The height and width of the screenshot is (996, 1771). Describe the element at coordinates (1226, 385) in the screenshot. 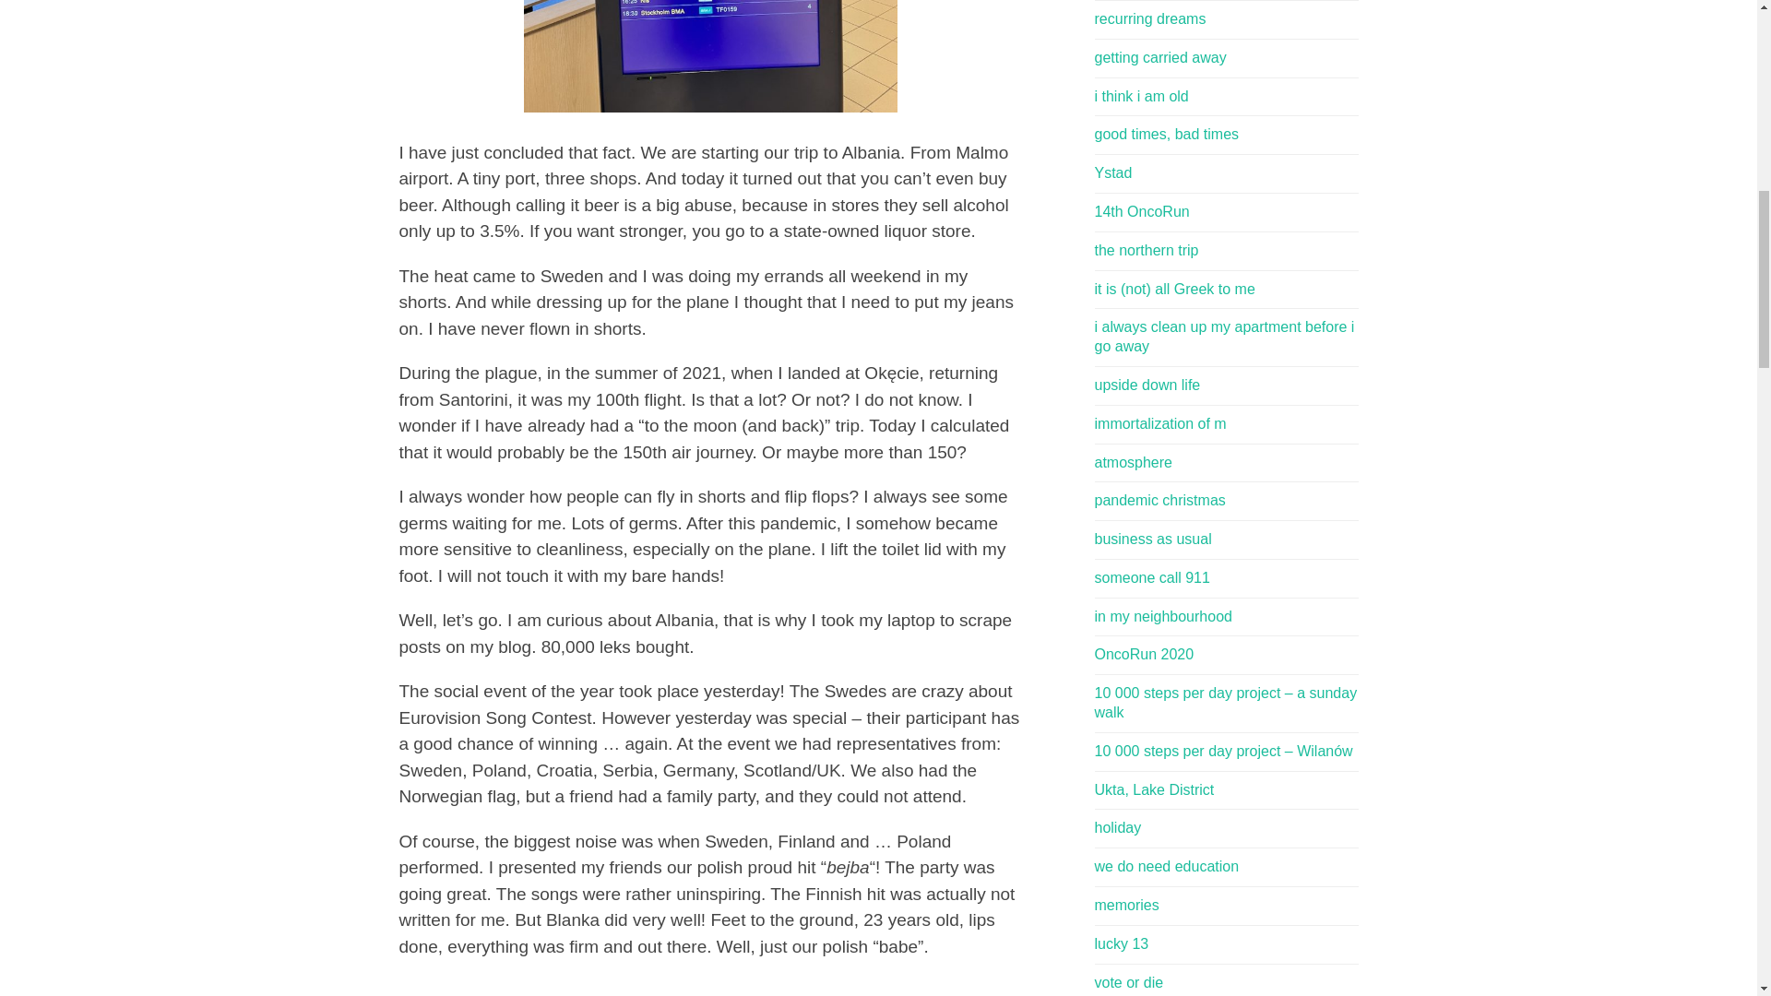

I see `upside down life` at that location.